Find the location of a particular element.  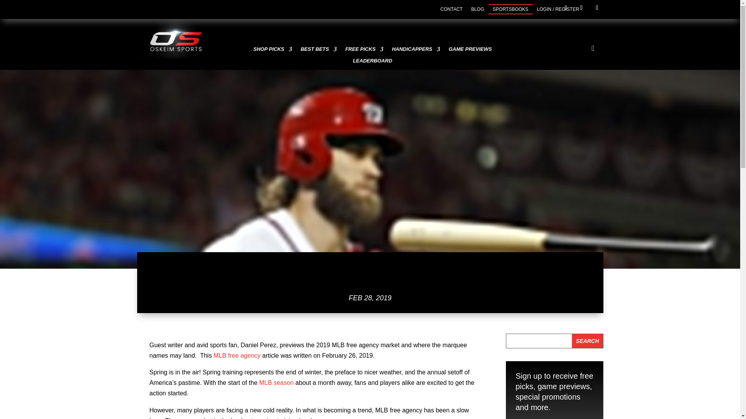

Follow on X is located at coordinates (581, 8).